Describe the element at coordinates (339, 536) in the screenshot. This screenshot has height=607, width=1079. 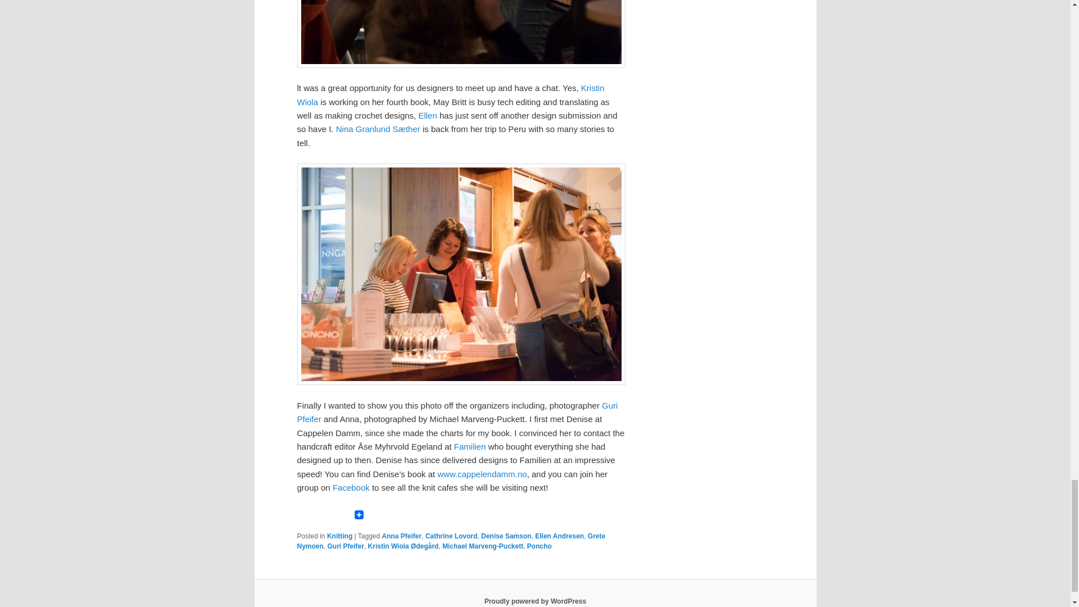
I see `Knitting` at that location.